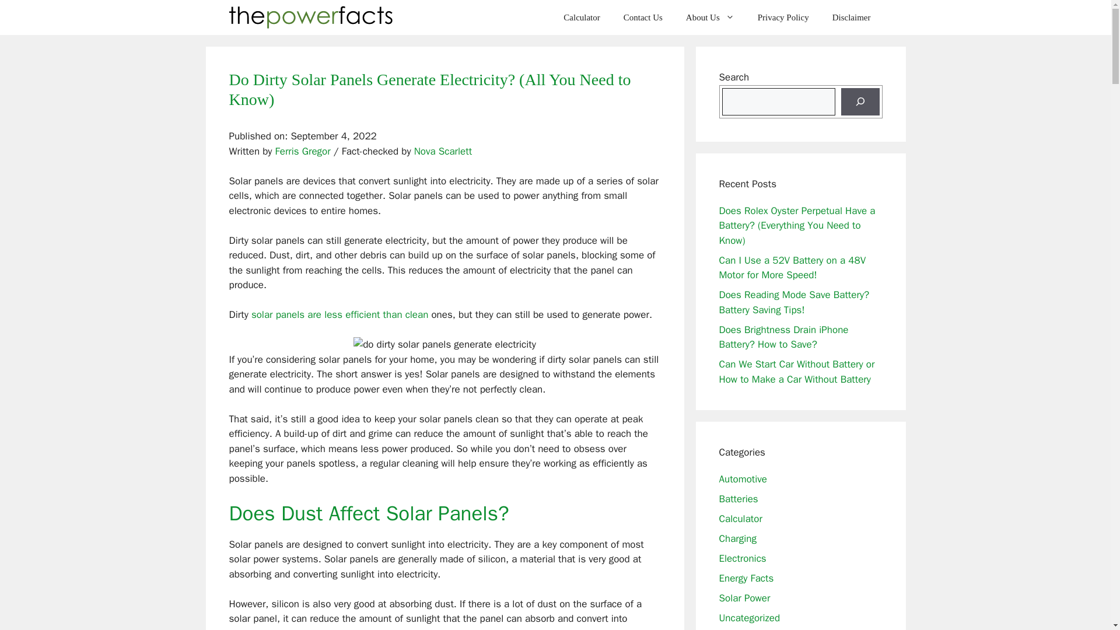 The image size is (1120, 630). Describe the element at coordinates (793, 302) in the screenshot. I see `Does Reading Mode Save Battery? Battery Saving Tips!` at that location.